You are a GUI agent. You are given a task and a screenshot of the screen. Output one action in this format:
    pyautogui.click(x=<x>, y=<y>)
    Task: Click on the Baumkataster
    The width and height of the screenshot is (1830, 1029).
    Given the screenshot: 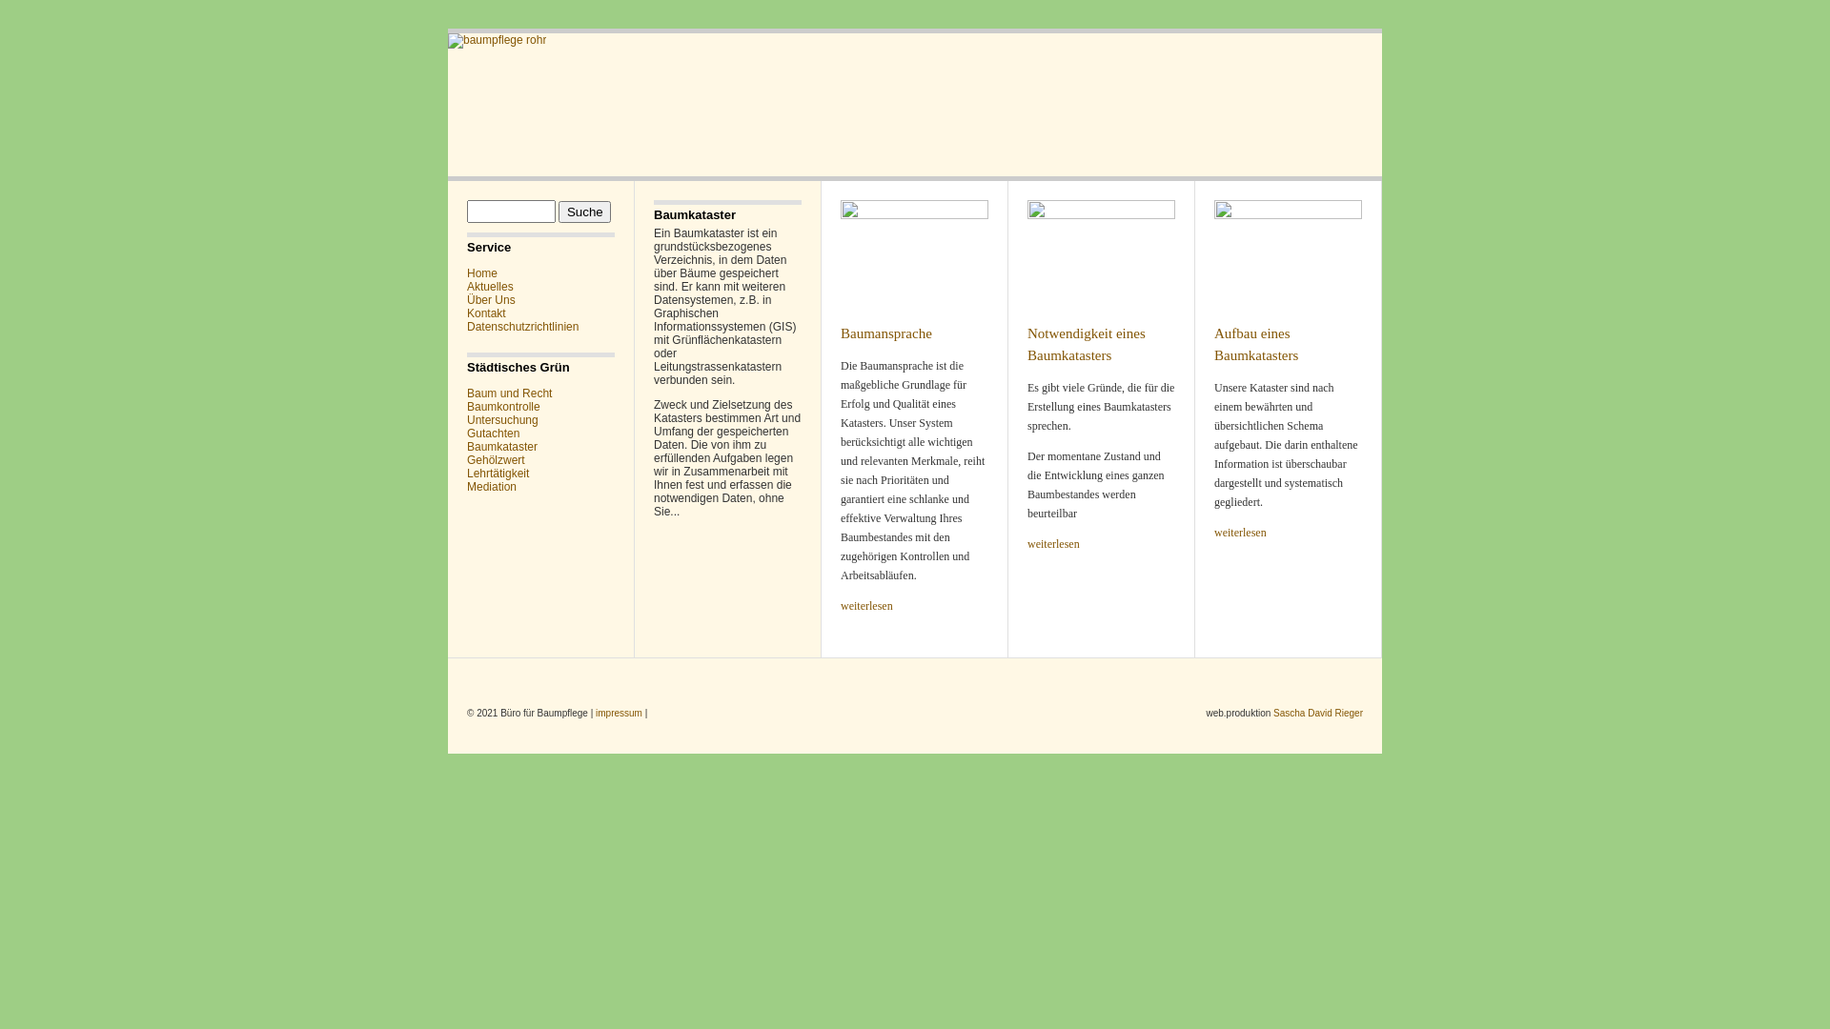 What is the action you would take?
    pyautogui.click(x=501, y=447)
    